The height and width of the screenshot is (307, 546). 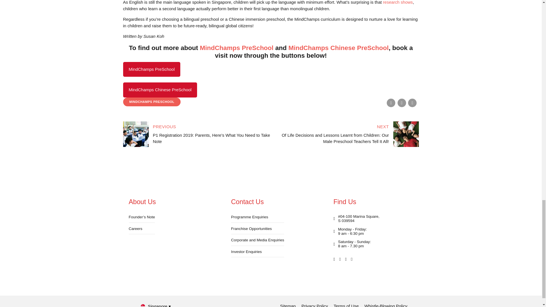 What do you see at coordinates (391, 103) in the screenshot?
I see `Share on Facebook` at bounding box center [391, 103].